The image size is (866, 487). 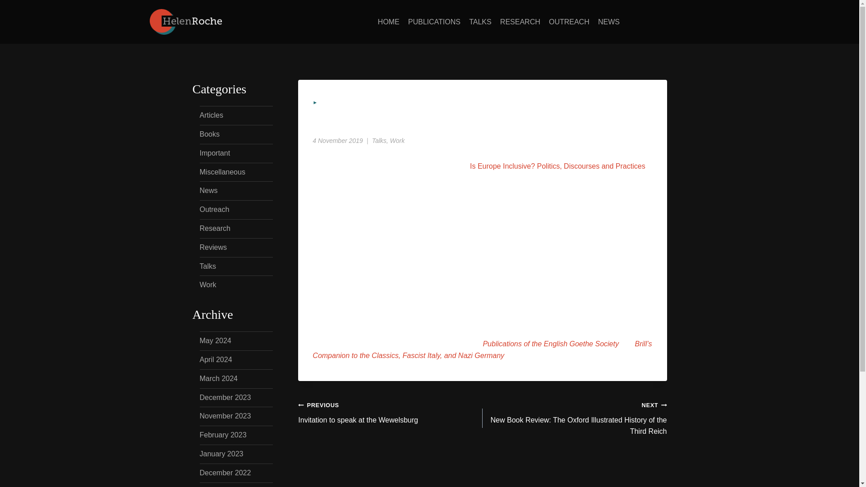 I want to click on Work, so click(x=207, y=285).